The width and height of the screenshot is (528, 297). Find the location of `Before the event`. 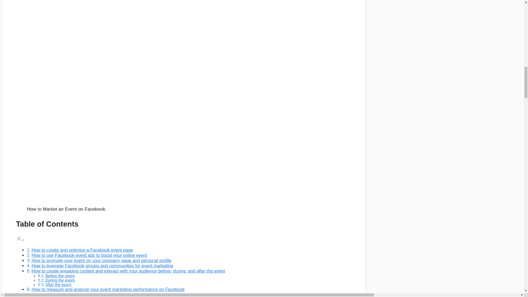

Before the event is located at coordinates (60, 276).